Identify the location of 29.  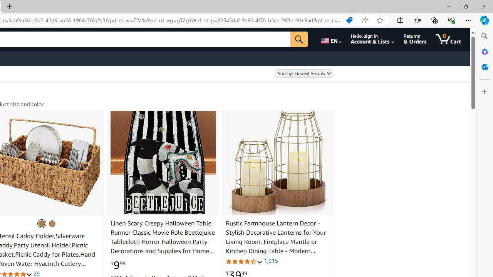
(36, 273).